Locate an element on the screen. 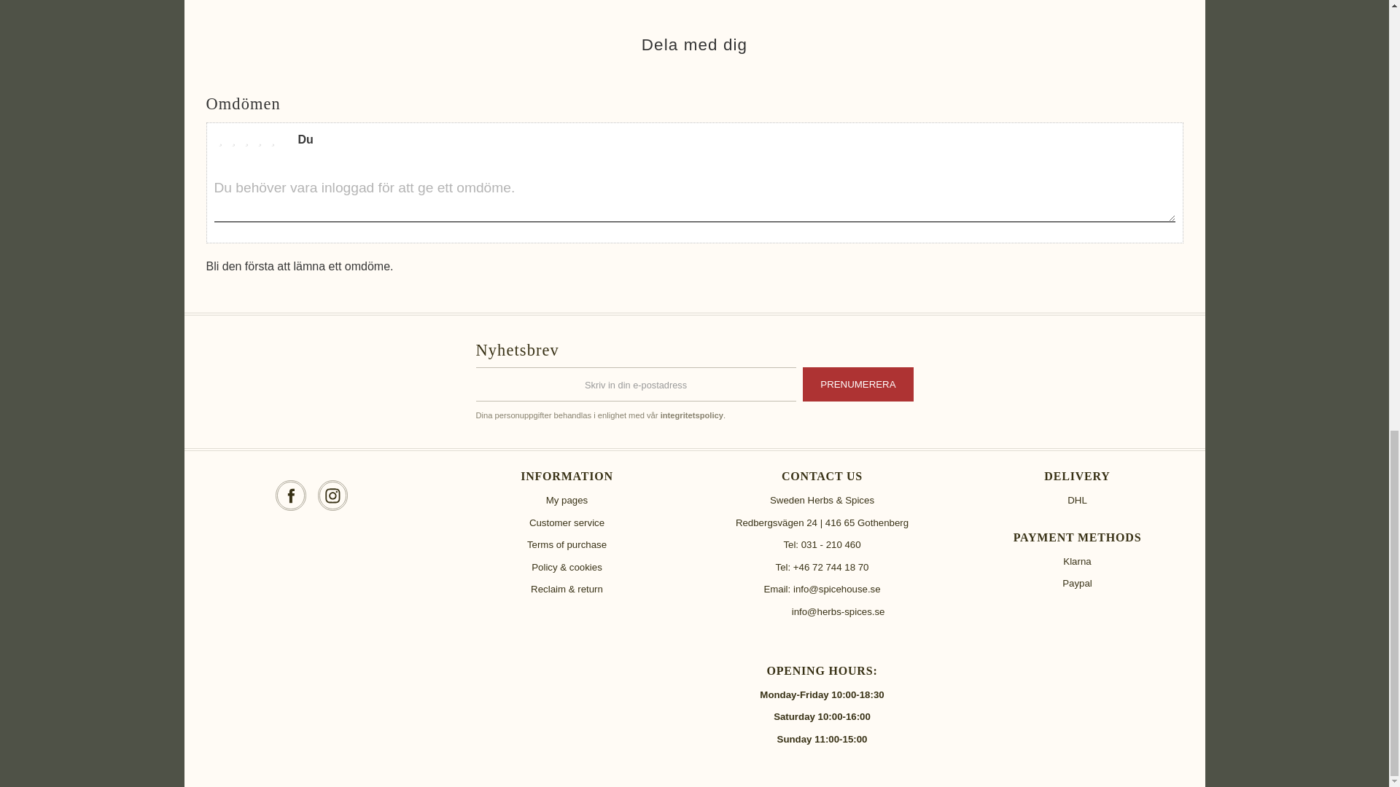 This screenshot has width=1400, height=787. Facebook is located at coordinates (292, 496).